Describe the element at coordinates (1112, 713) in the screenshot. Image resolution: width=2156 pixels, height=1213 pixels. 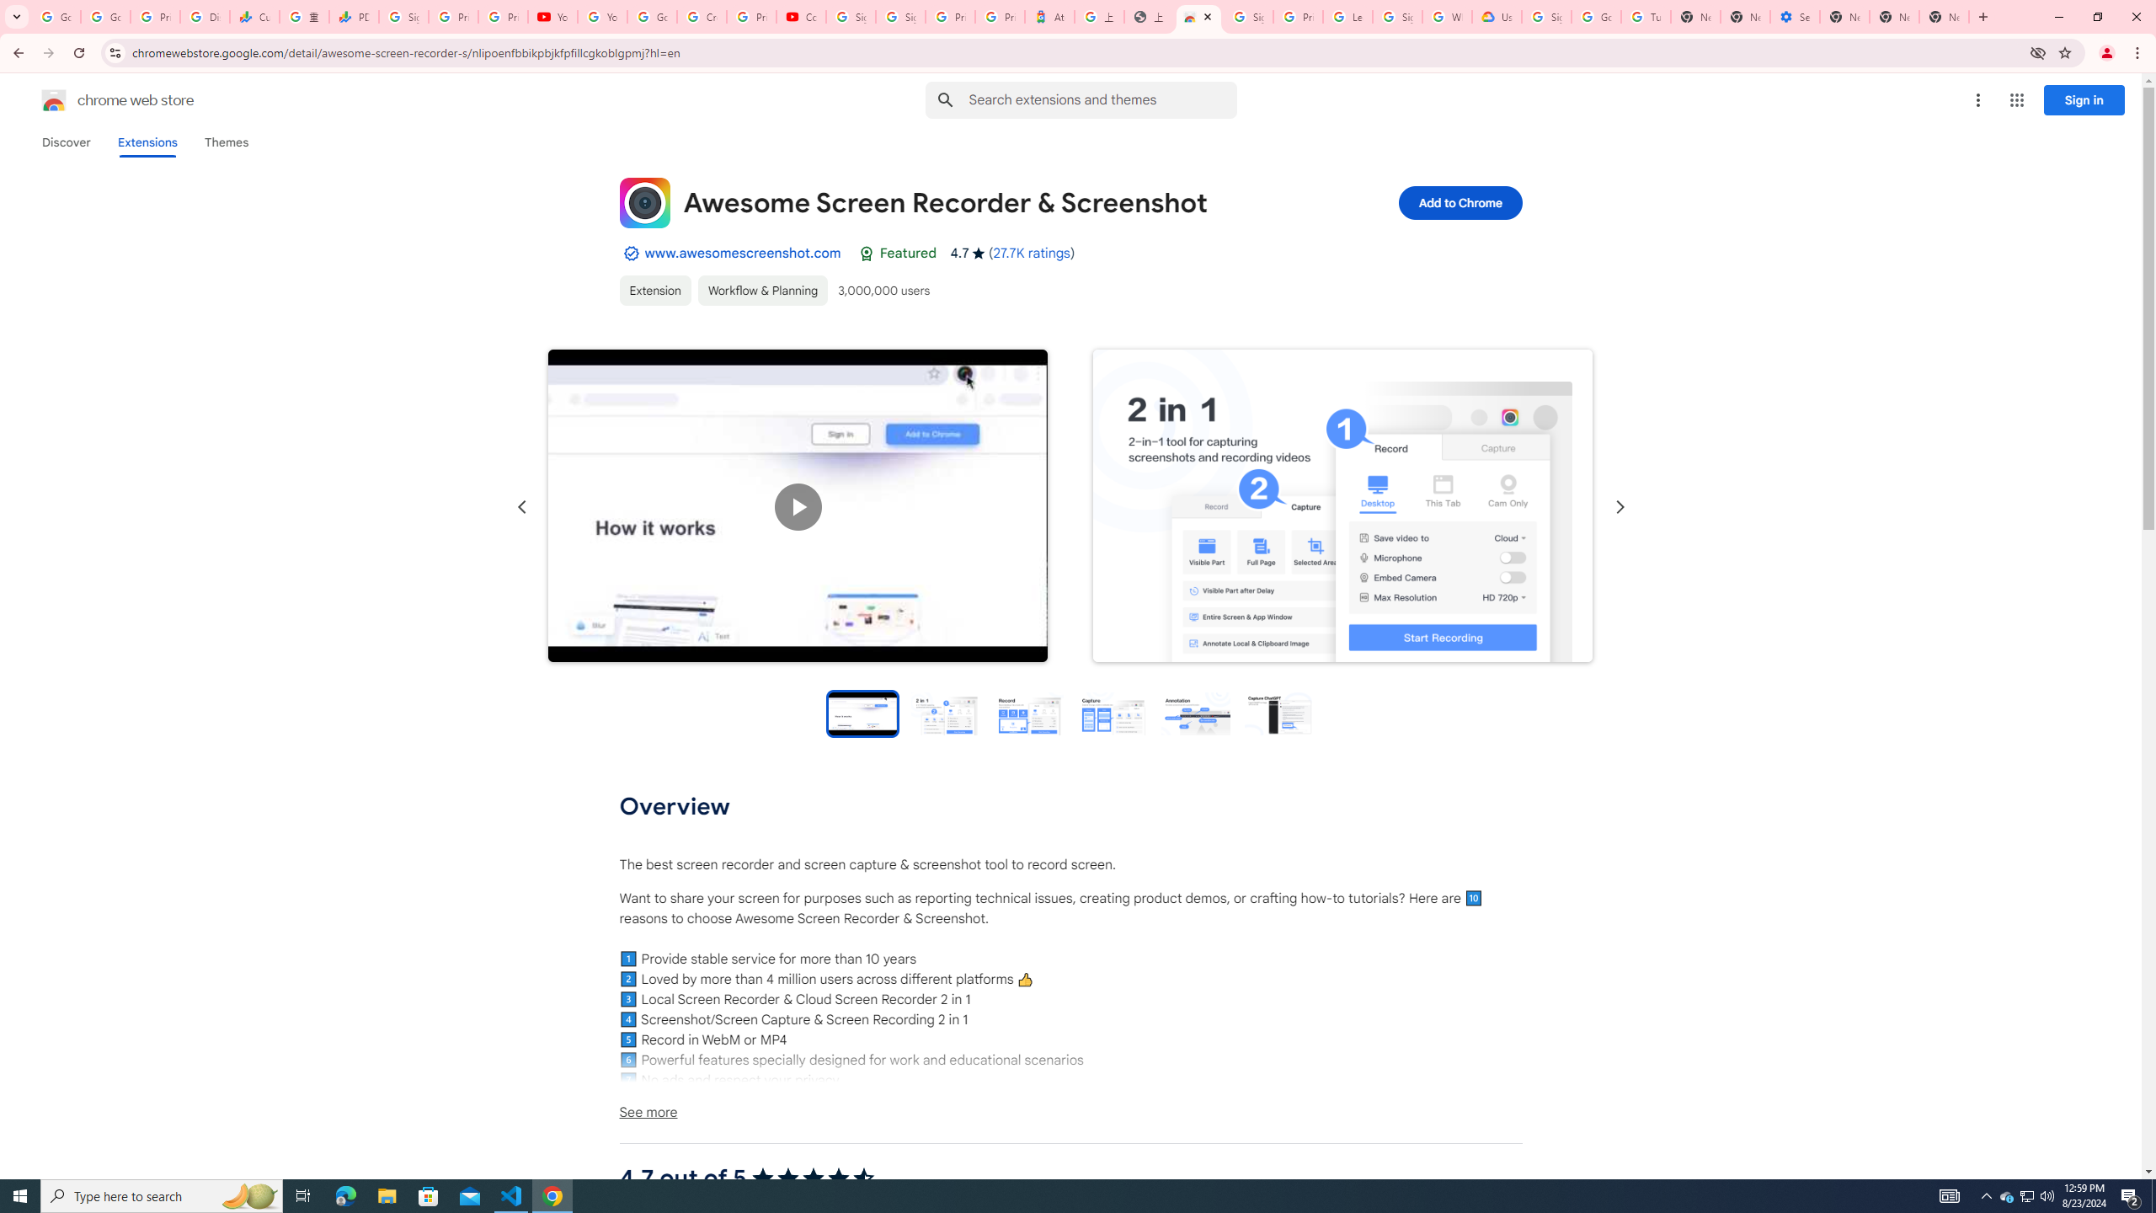
I see `Preview slide 4` at that location.